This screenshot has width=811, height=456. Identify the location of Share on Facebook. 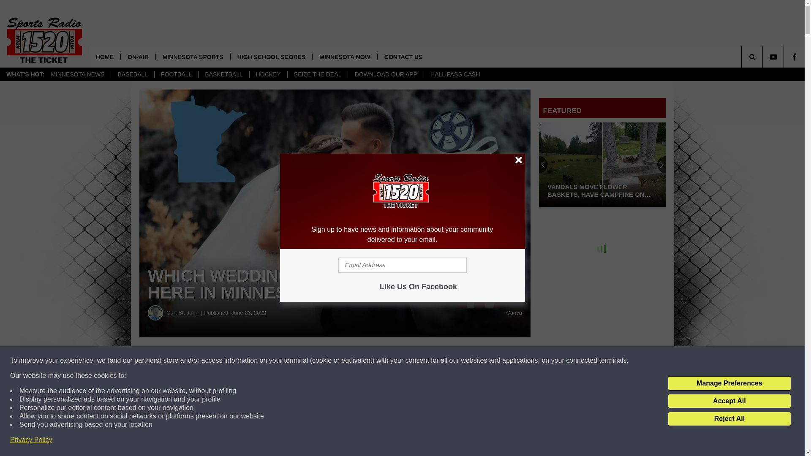
(257, 361).